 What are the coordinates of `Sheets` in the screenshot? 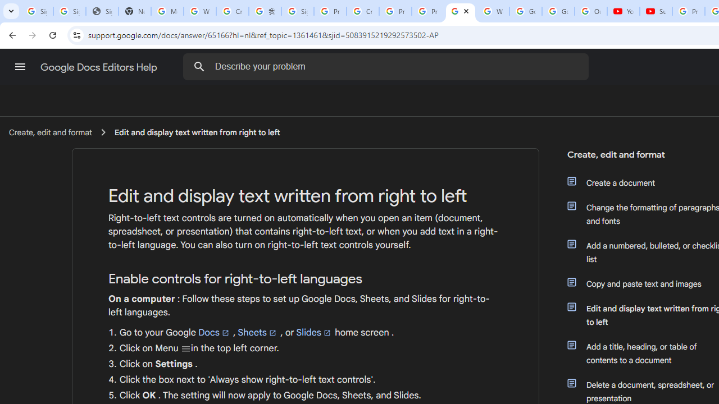 It's located at (258, 333).